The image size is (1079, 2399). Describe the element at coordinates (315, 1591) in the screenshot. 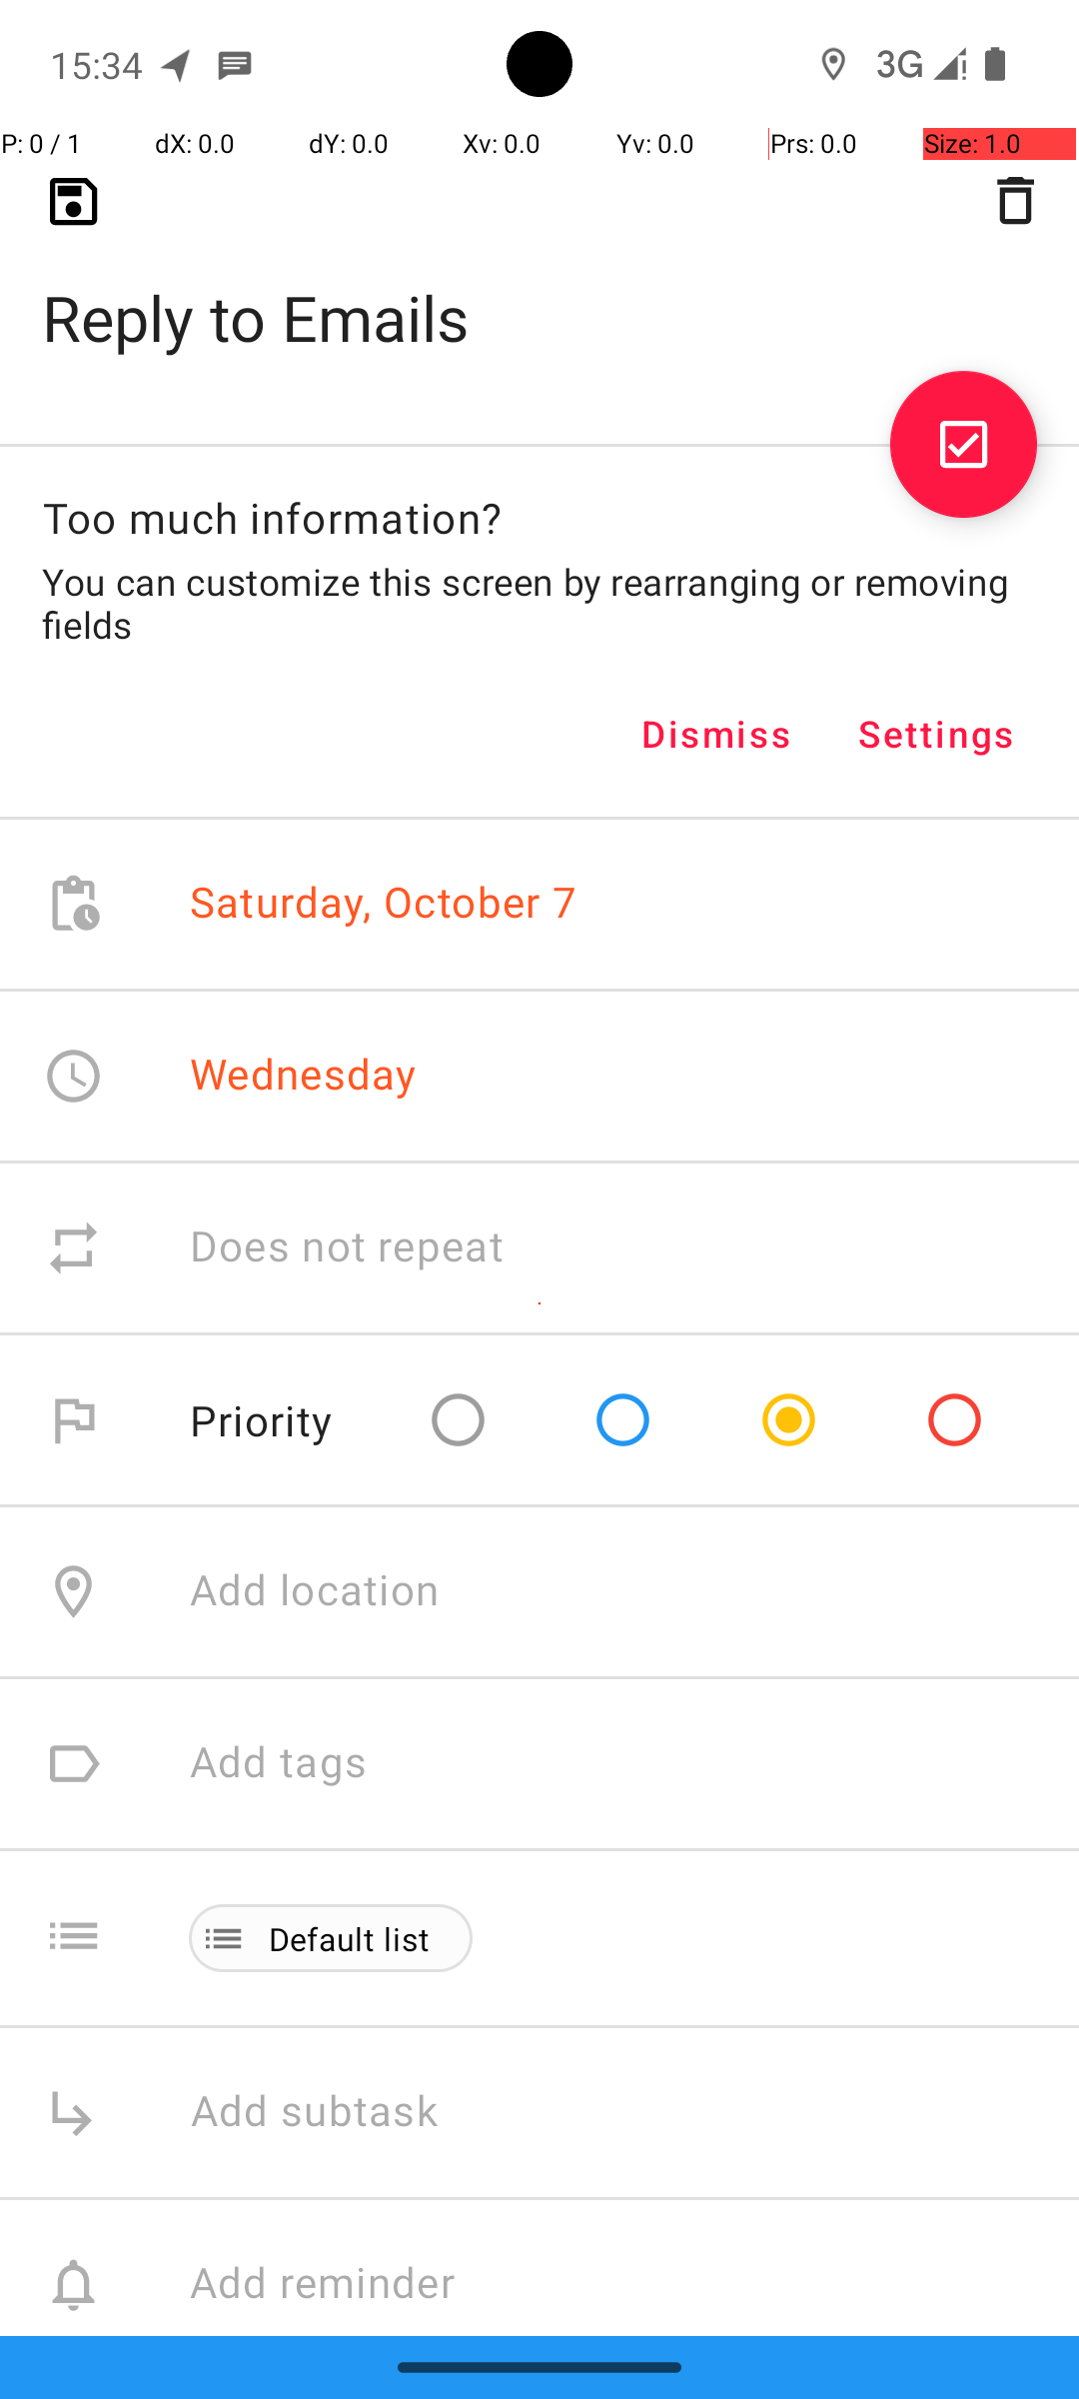

I see `Add location` at that location.